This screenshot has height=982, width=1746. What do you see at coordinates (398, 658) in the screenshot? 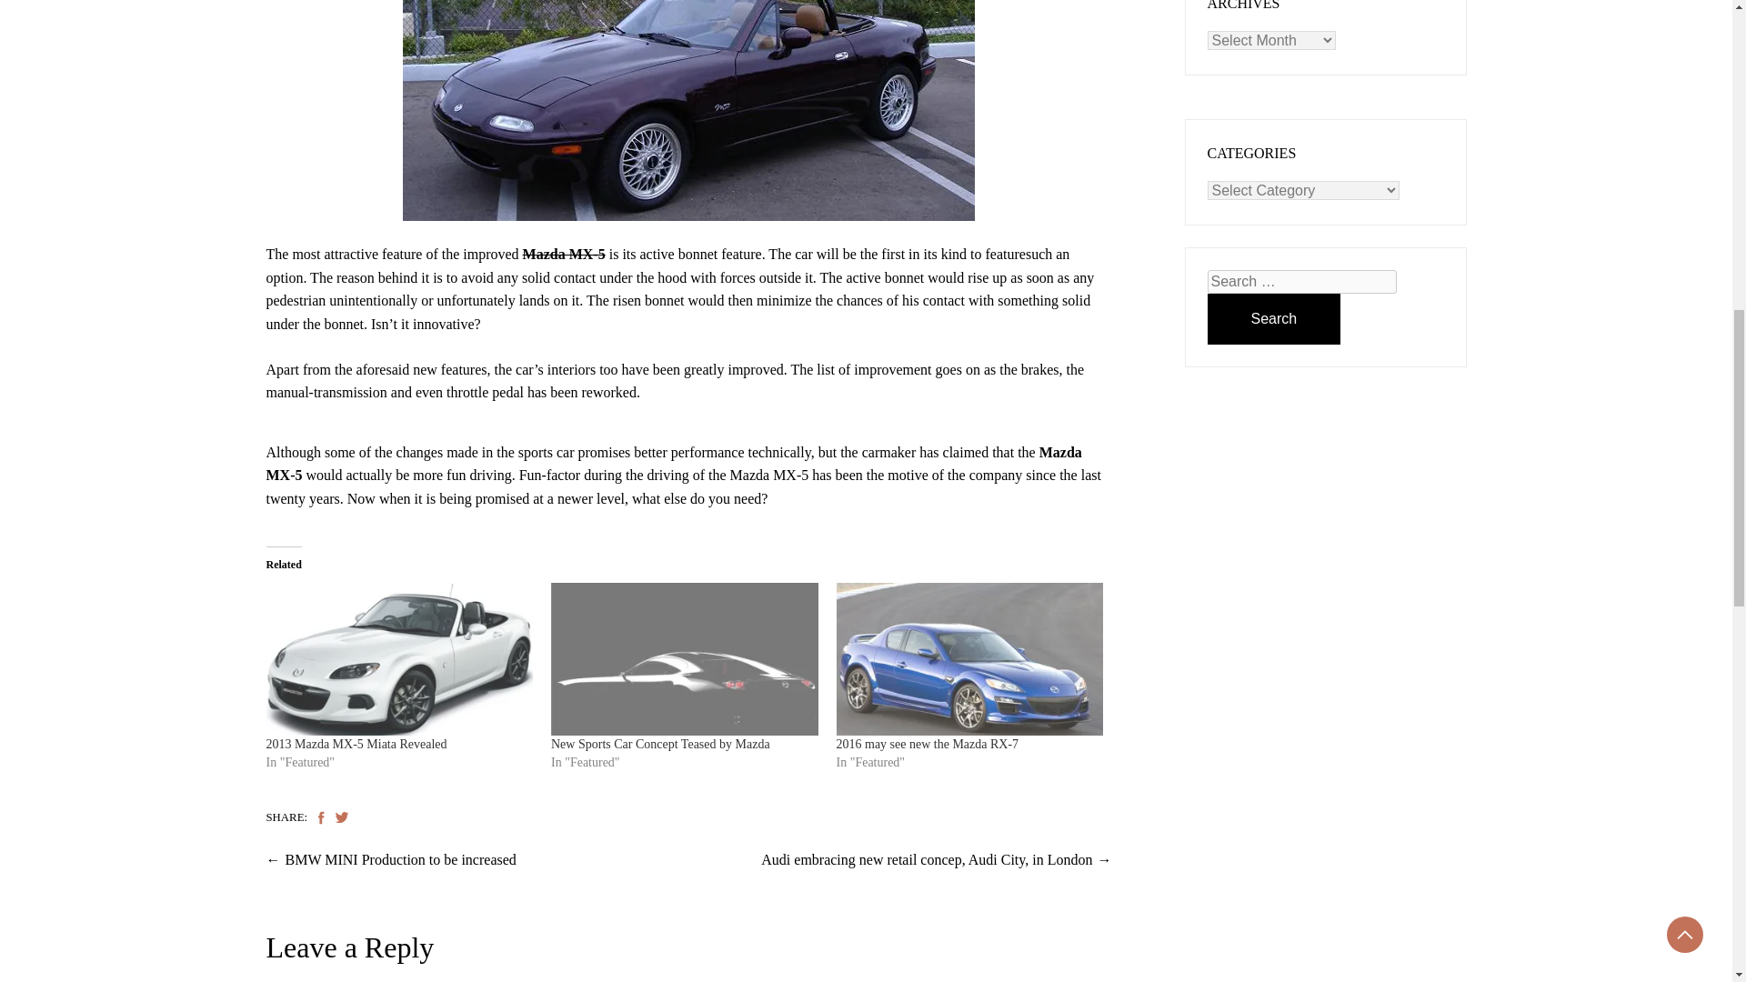
I see `2013 Mazda MX-5 Miata Revealed` at bounding box center [398, 658].